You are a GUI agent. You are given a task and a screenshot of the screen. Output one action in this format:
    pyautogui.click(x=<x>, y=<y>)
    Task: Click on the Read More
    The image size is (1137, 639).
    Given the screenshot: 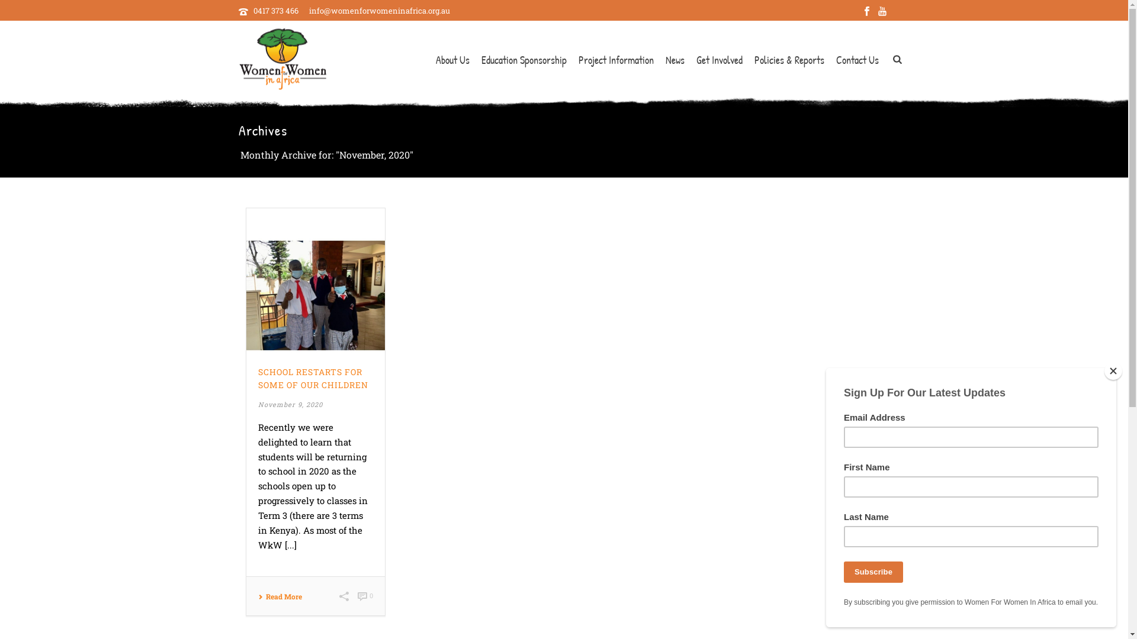 What is the action you would take?
    pyautogui.click(x=280, y=596)
    